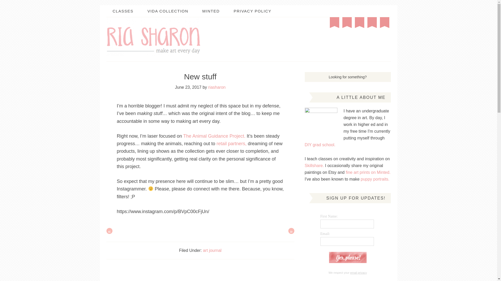  Describe the element at coordinates (375, 179) in the screenshot. I see `puppy portraits.` at that location.